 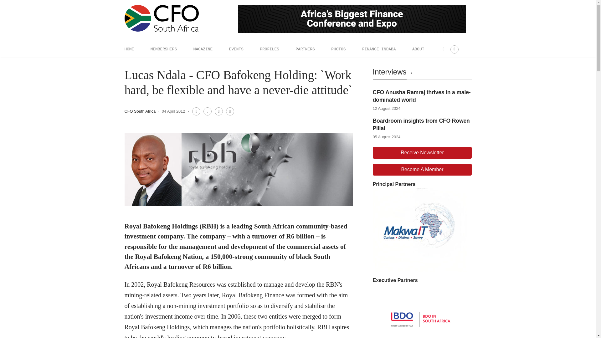 I want to click on CFO South Africa, so click(x=140, y=111).